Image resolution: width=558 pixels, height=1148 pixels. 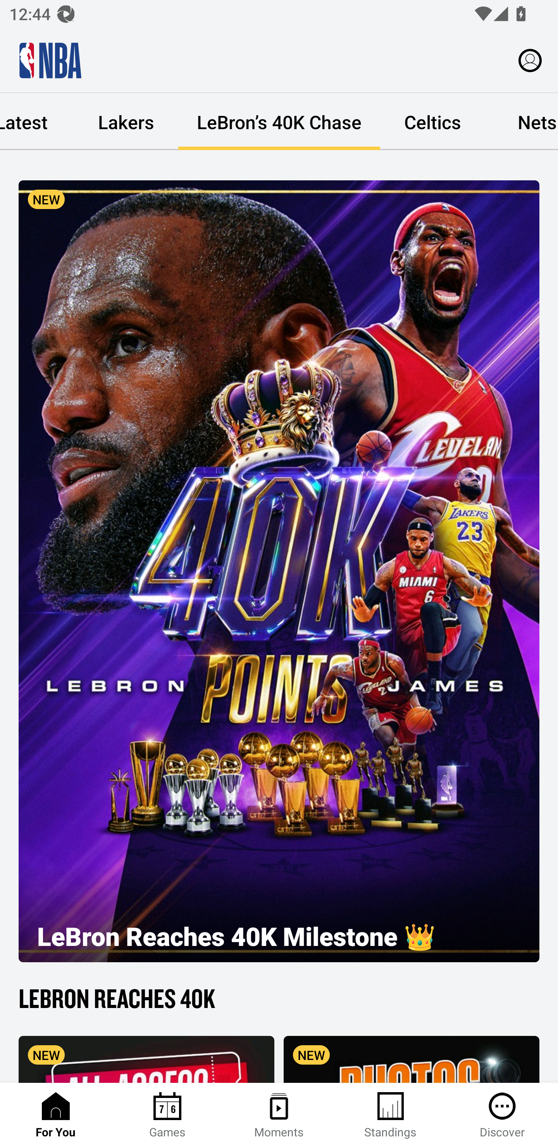 What do you see at coordinates (530, 60) in the screenshot?
I see `Profile` at bounding box center [530, 60].